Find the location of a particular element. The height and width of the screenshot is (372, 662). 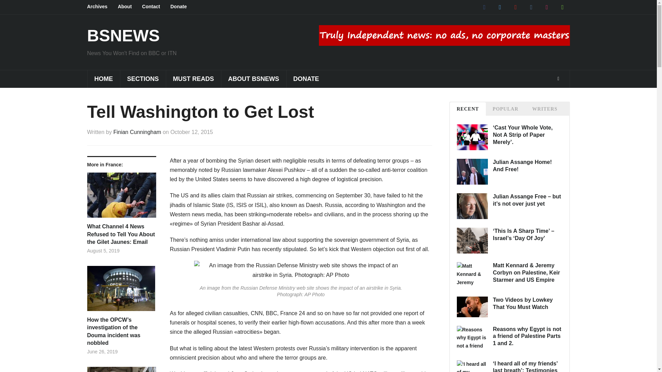

instagram is located at coordinates (547, 7).